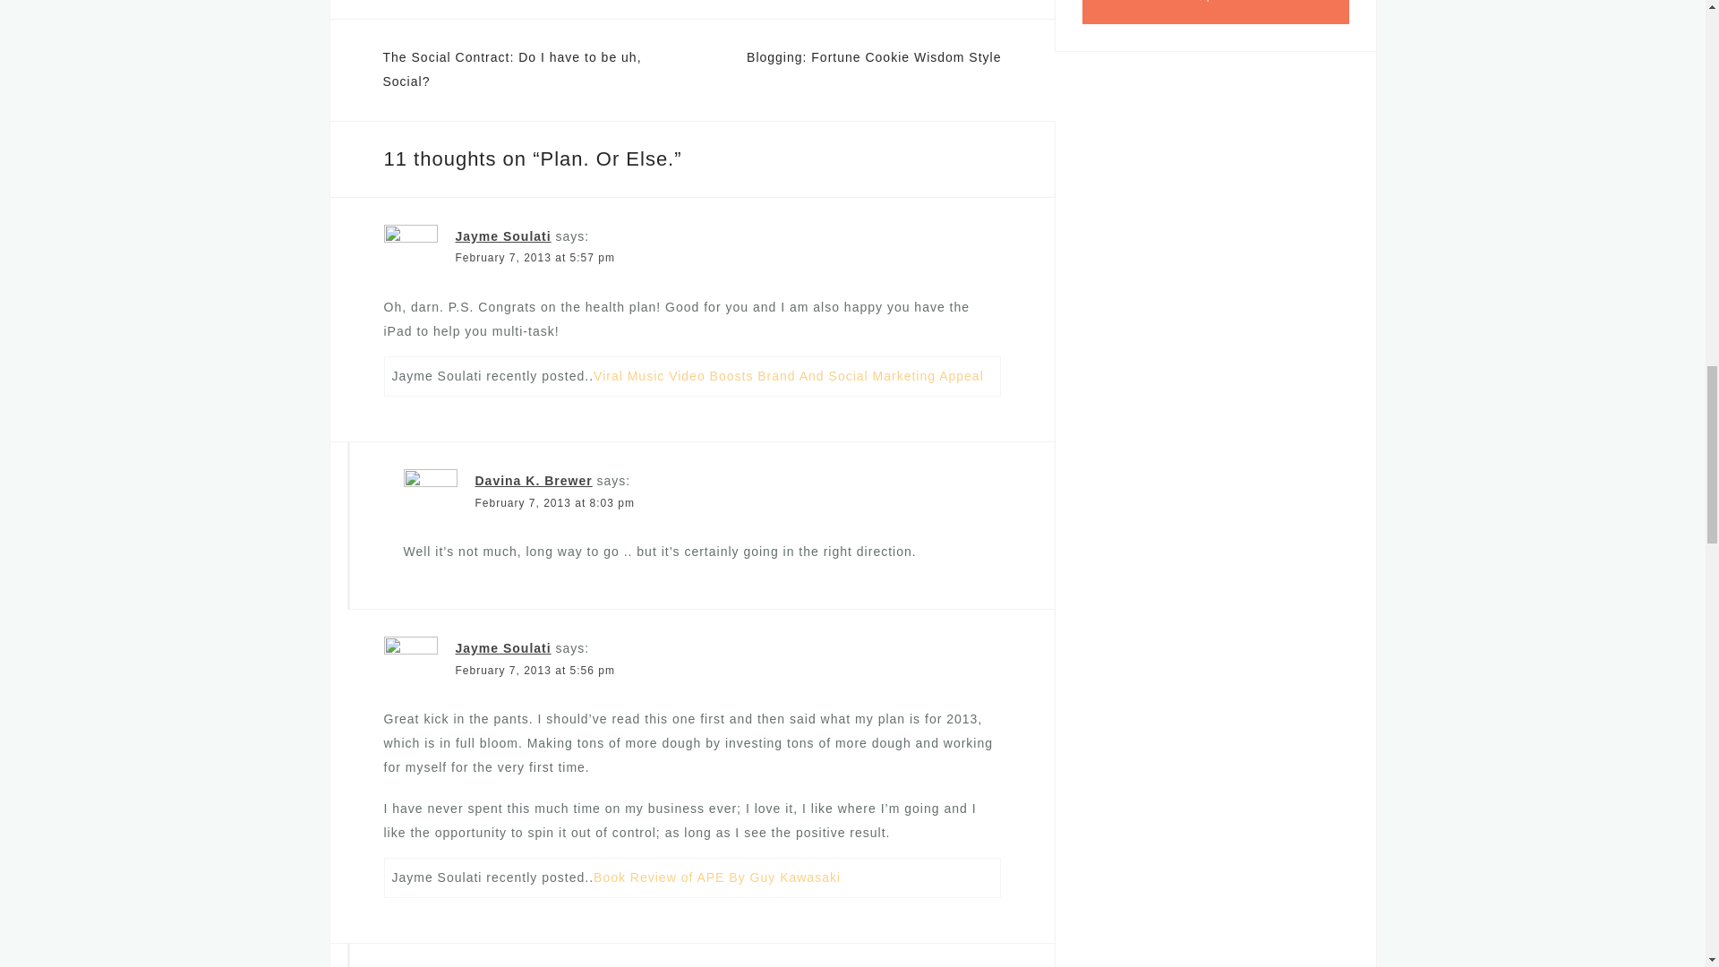 The width and height of the screenshot is (1719, 967). What do you see at coordinates (502, 236) in the screenshot?
I see `Jayme Soulati` at bounding box center [502, 236].